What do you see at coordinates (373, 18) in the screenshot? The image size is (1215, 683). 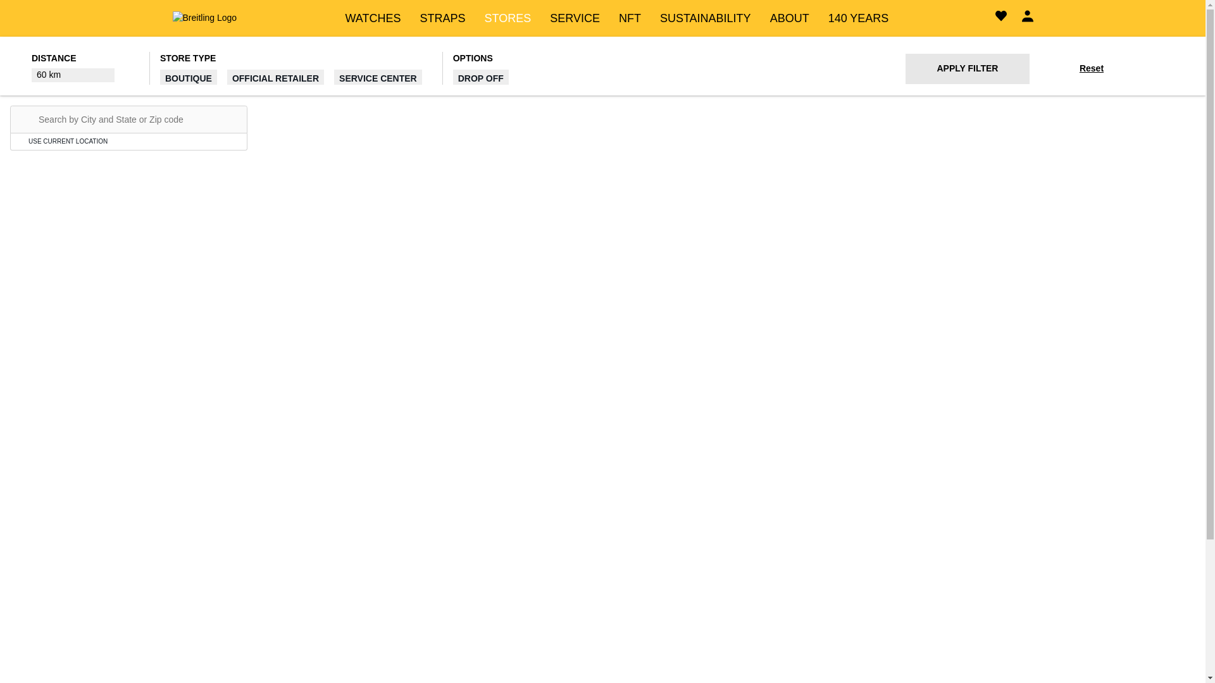 I see `WATCHES` at bounding box center [373, 18].